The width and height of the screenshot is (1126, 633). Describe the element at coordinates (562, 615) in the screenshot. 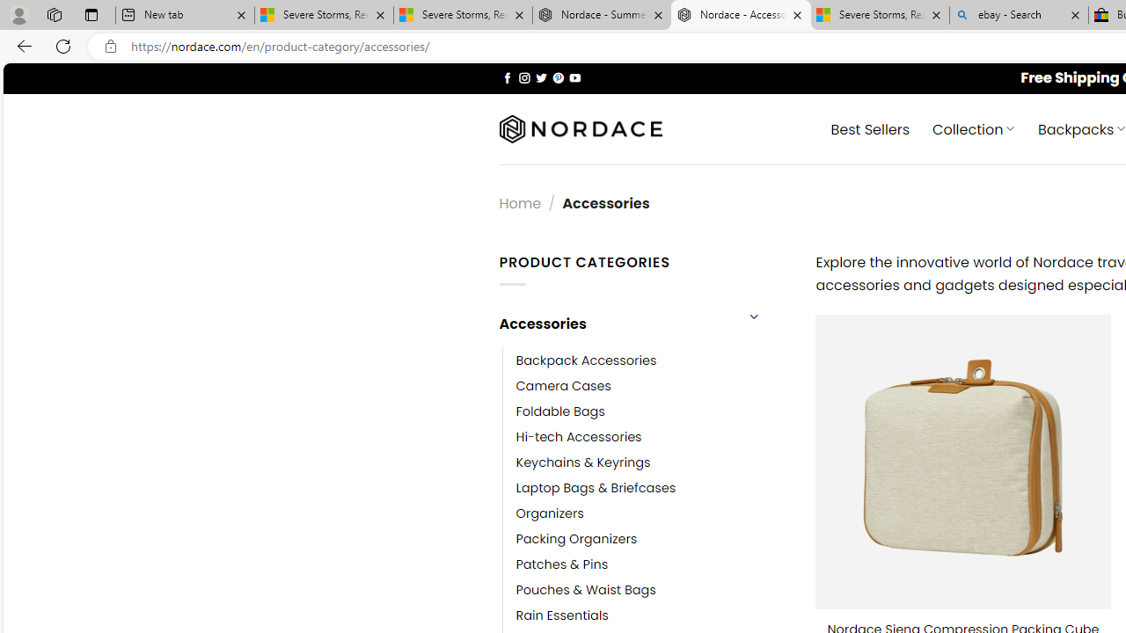

I see `Rain Essentials` at that location.